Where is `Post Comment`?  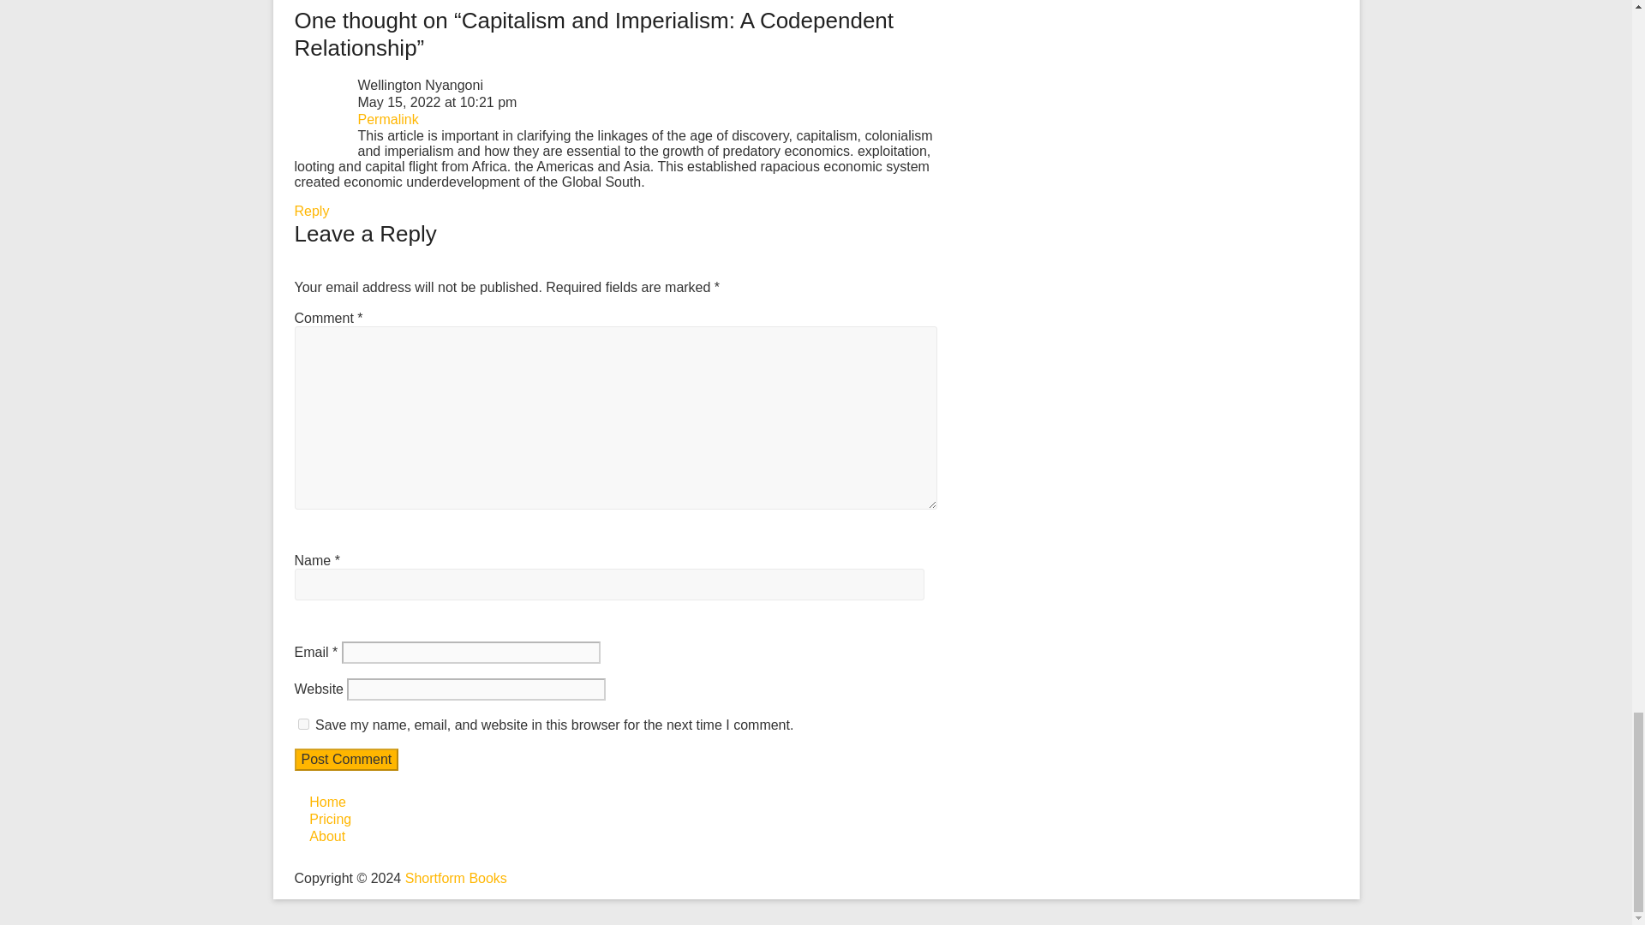 Post Comment is located at coordinates (346, 759).